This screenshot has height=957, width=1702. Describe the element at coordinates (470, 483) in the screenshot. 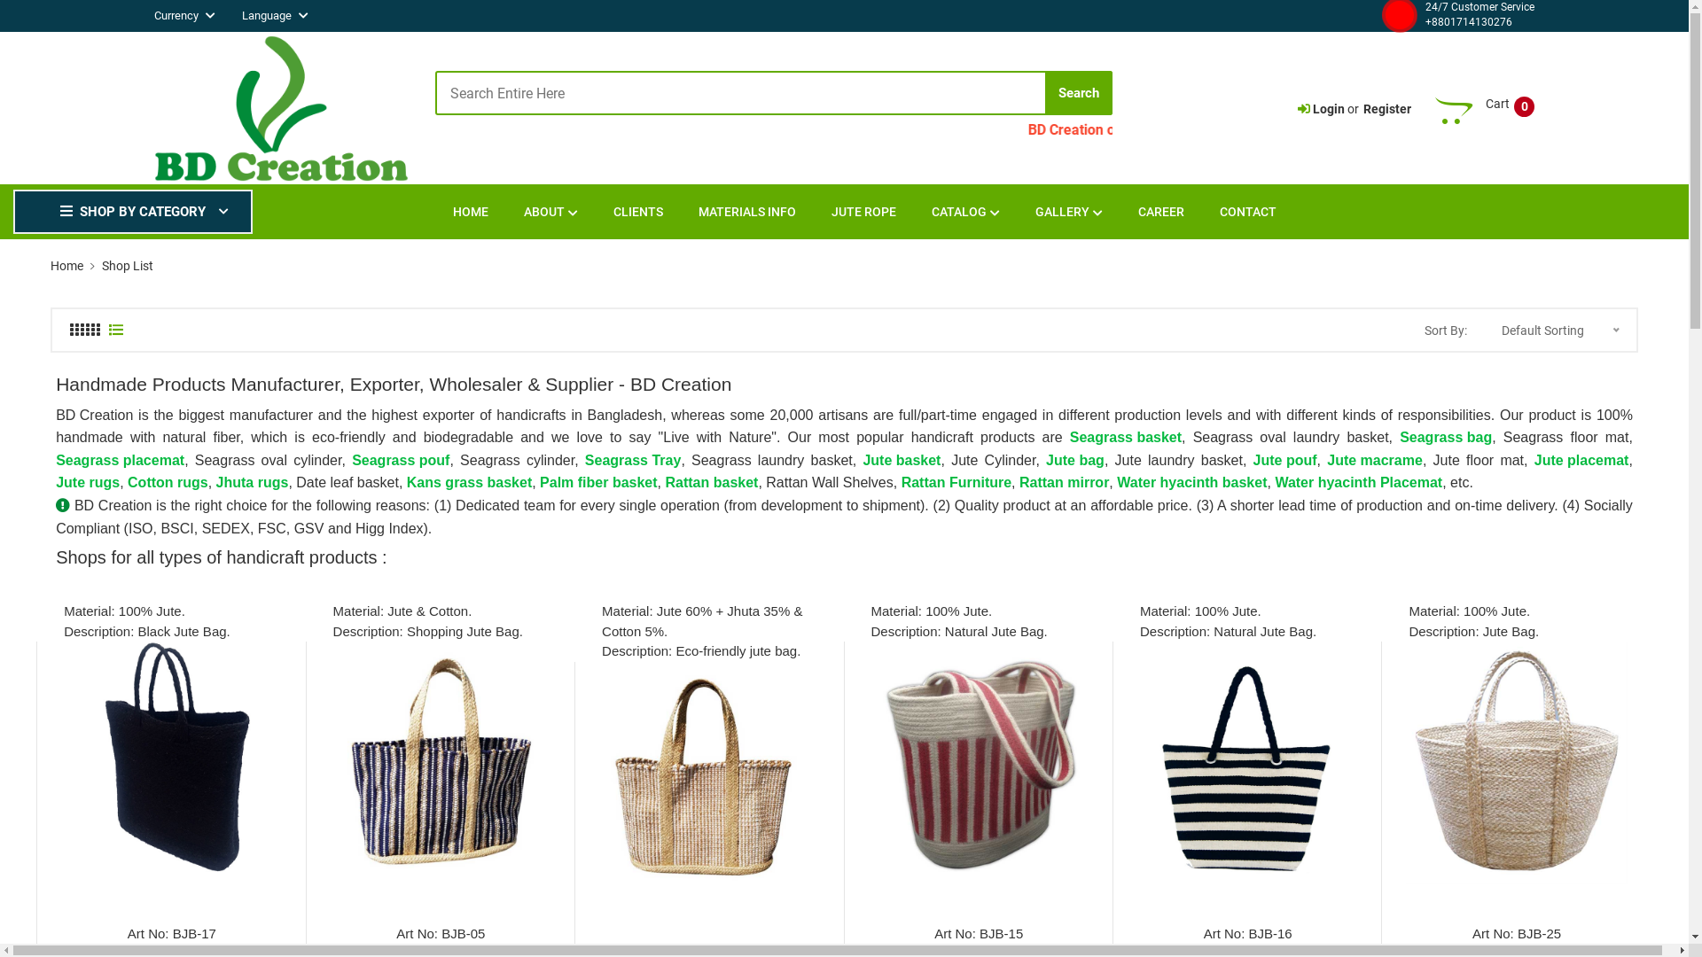

I see `Kans grass basket` at that location.